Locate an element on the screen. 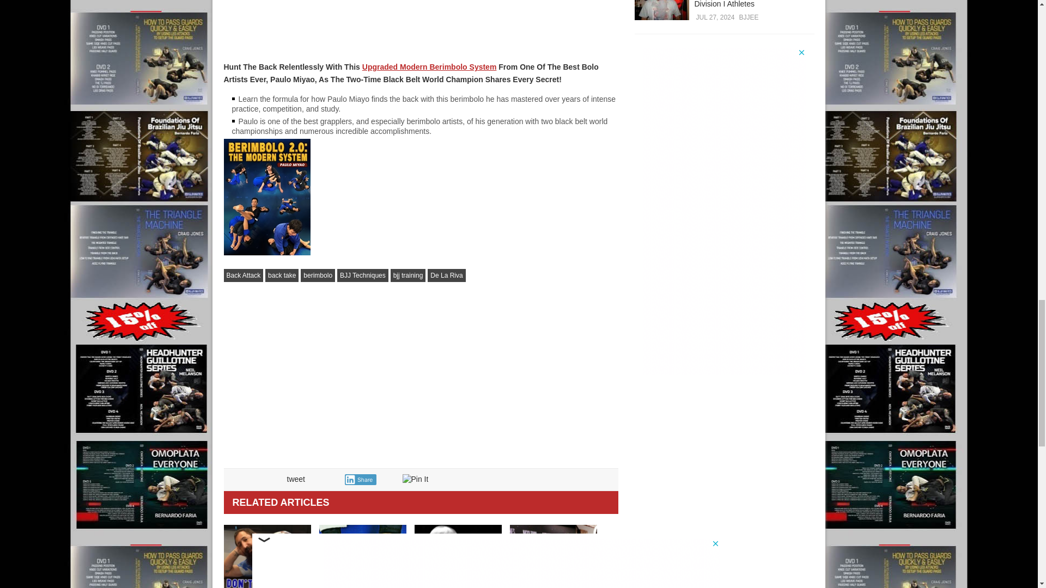 Image resolution: width=1046 pixels, height=588 pixels. De La Riva is located at coordinates (447, 275).